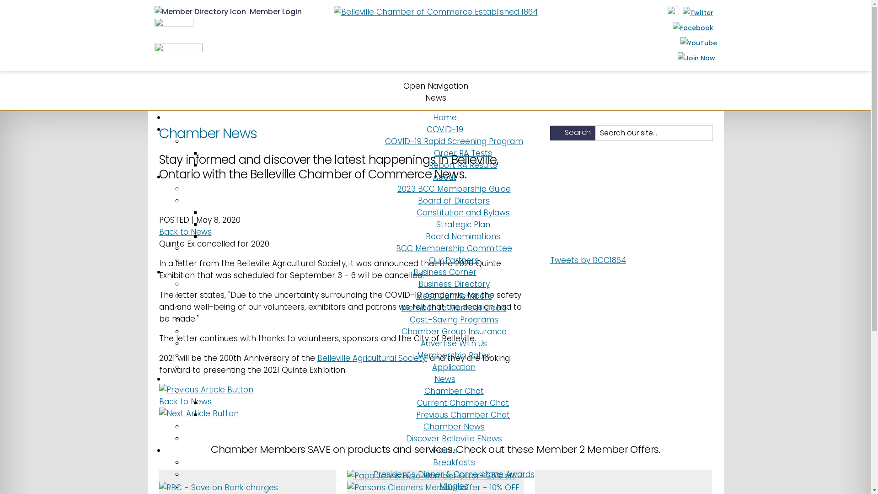 This screenshot has width=878, height=494. I want to click on Board Nominations, so click(463, 236).